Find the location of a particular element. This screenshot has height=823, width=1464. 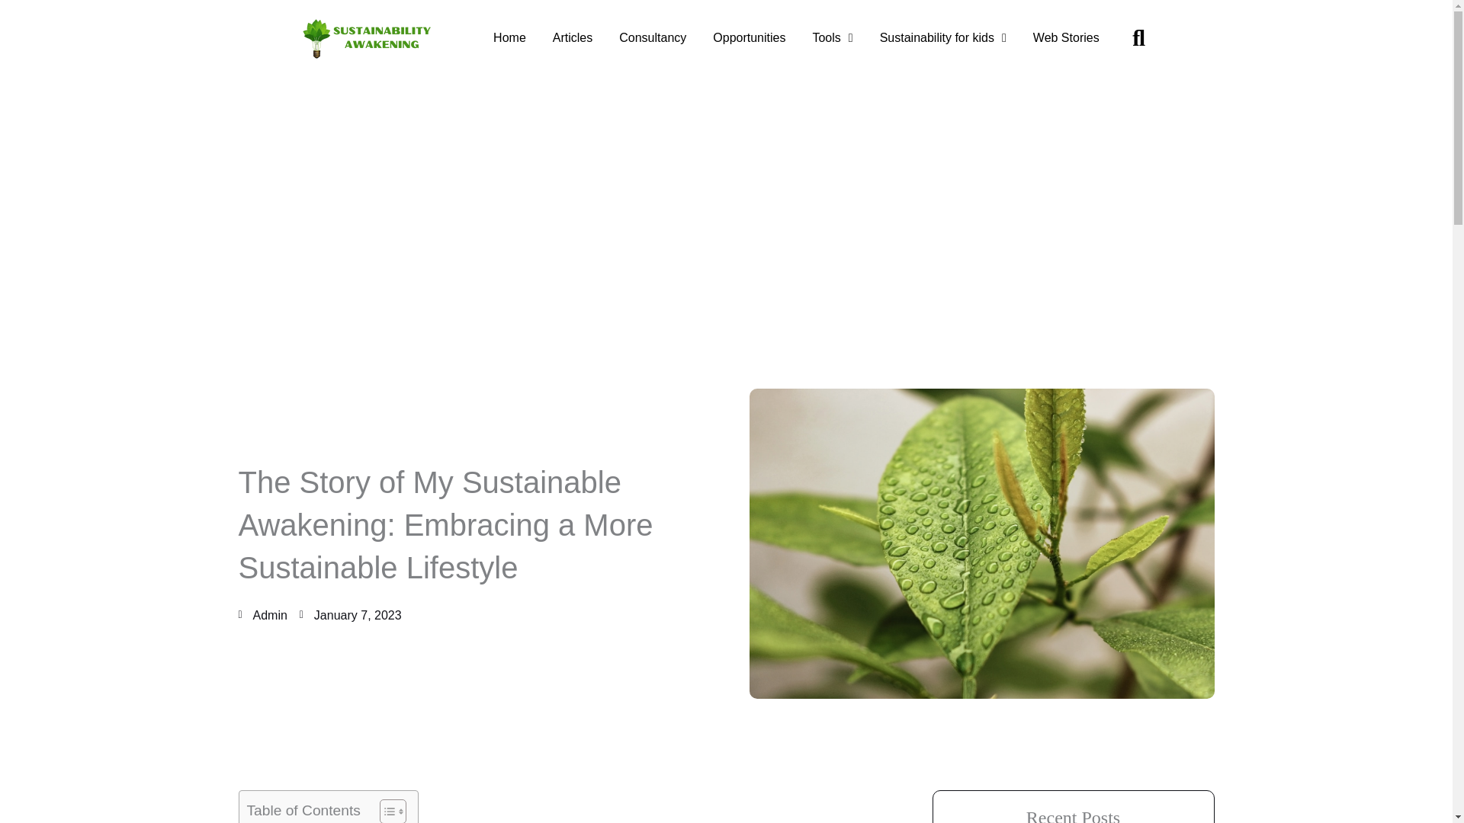

Sustainability for kids is located at coordinates (943, 38).